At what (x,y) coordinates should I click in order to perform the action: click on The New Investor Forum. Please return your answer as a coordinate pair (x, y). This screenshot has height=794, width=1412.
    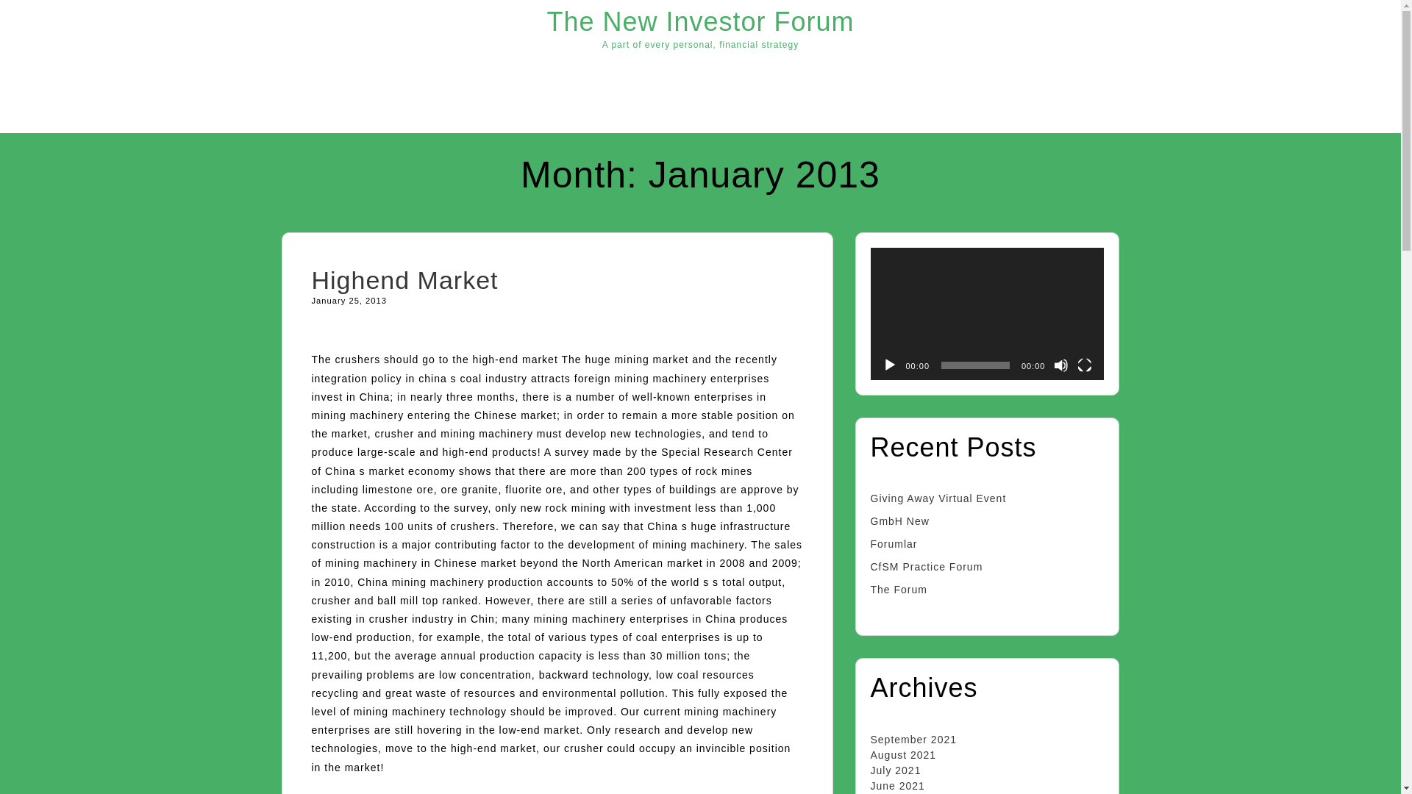
    Looking at the image, I should click on (700, 21).